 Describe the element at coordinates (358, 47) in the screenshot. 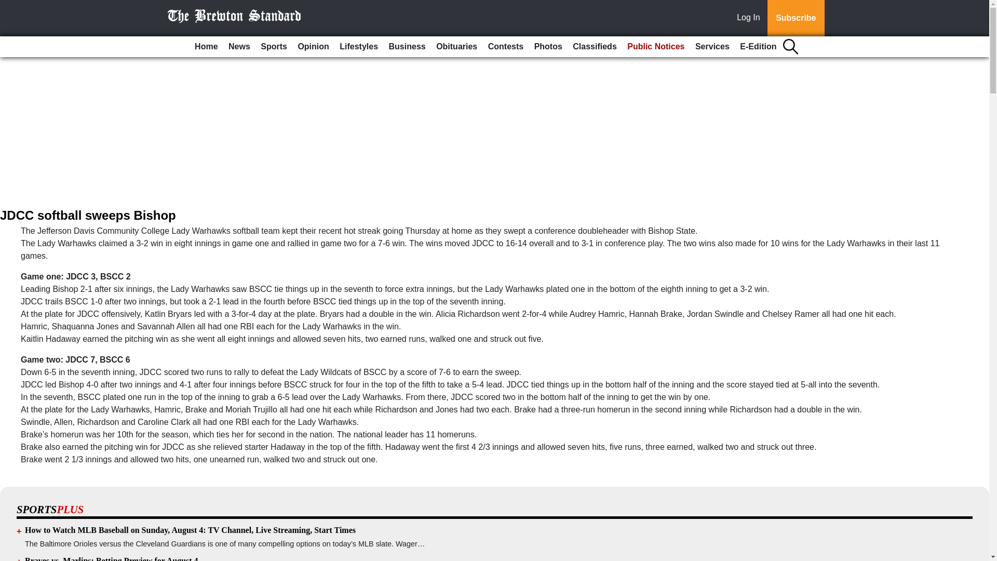

I see `Lifestyles` at that location.